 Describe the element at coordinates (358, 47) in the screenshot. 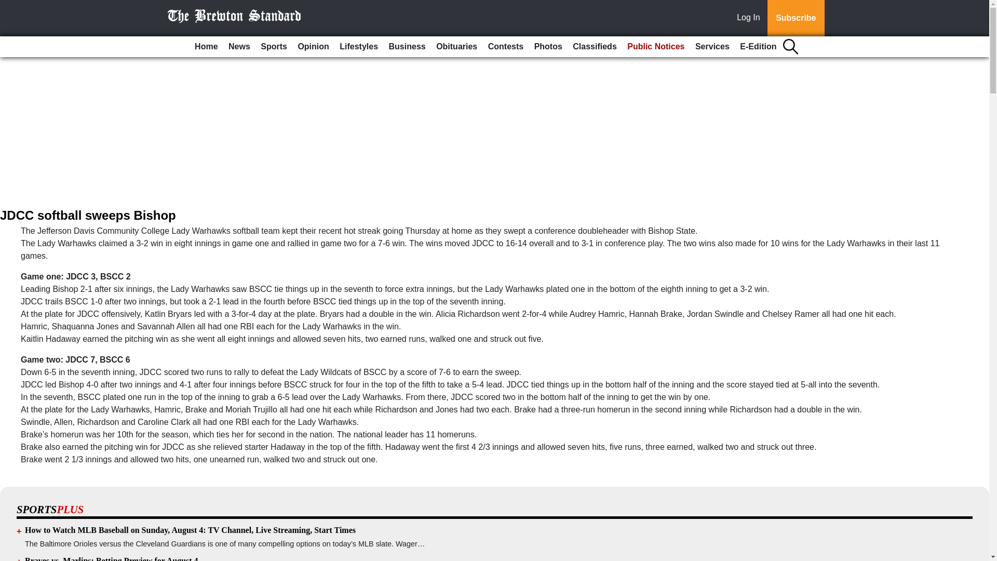

I see `Lifestyles` at that location.